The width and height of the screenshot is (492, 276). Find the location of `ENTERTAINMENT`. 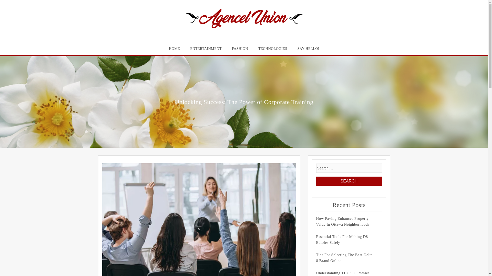

ENTERTAINMENT is located at coordinates (206, 49).